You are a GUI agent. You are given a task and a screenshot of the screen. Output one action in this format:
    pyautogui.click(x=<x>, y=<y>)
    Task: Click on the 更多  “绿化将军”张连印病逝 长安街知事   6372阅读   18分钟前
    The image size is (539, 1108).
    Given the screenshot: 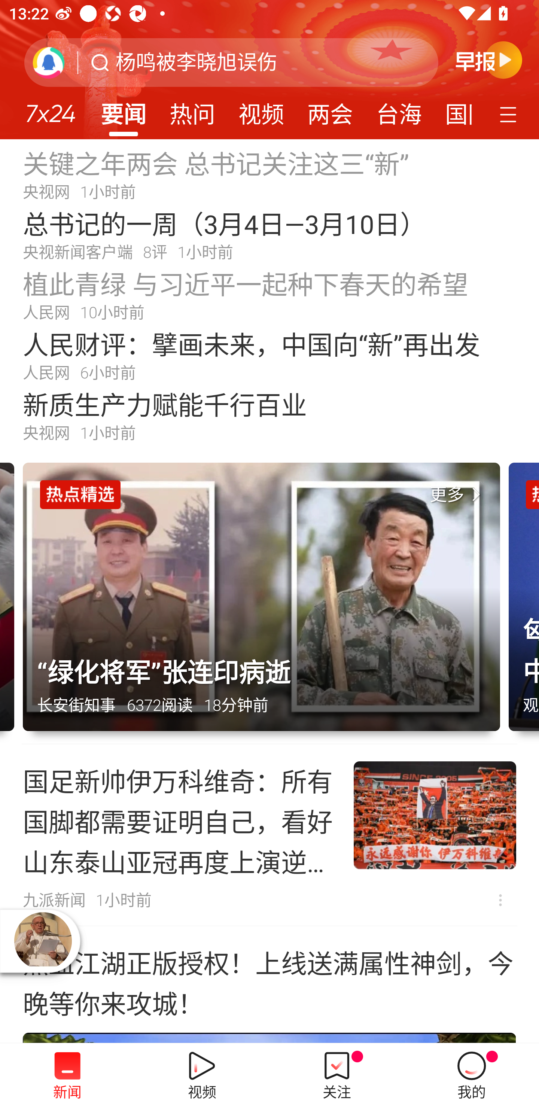 What is the action you would take?
    pyautogui.click(x=266, y=603)
    